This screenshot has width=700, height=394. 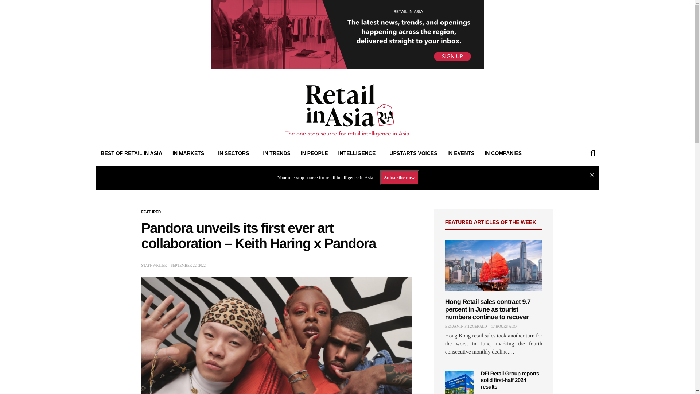 What do you see at coordinates (276, 153) in the screenshot?
I see `IN TRENDS` at bounding box center [276, 153].